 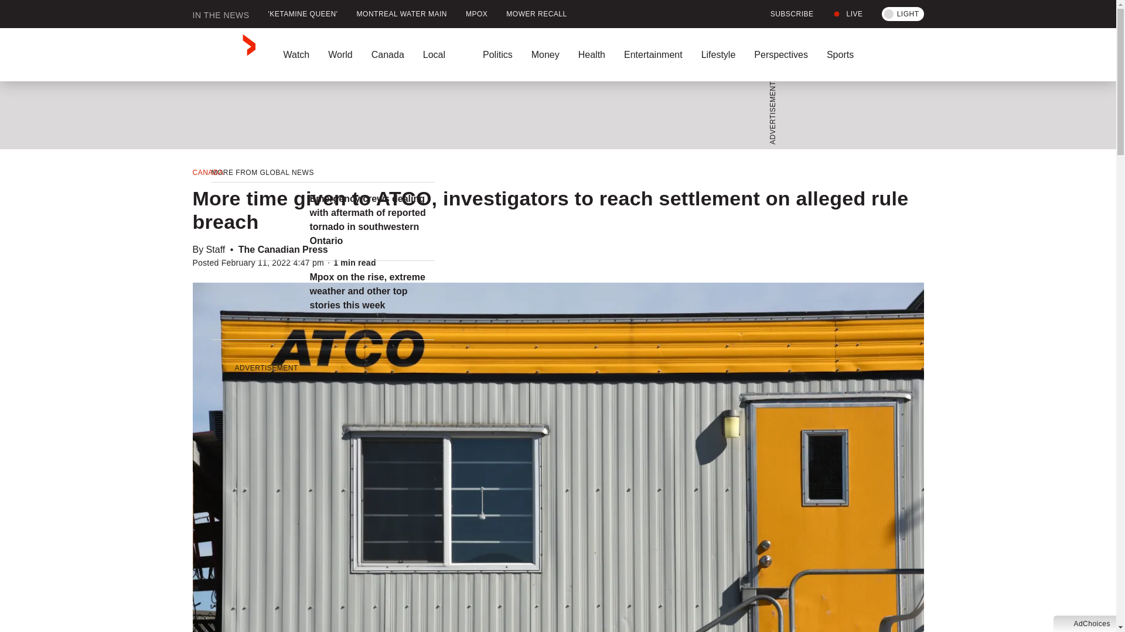 I want to click on LIVE, so click(x=847, y=14).